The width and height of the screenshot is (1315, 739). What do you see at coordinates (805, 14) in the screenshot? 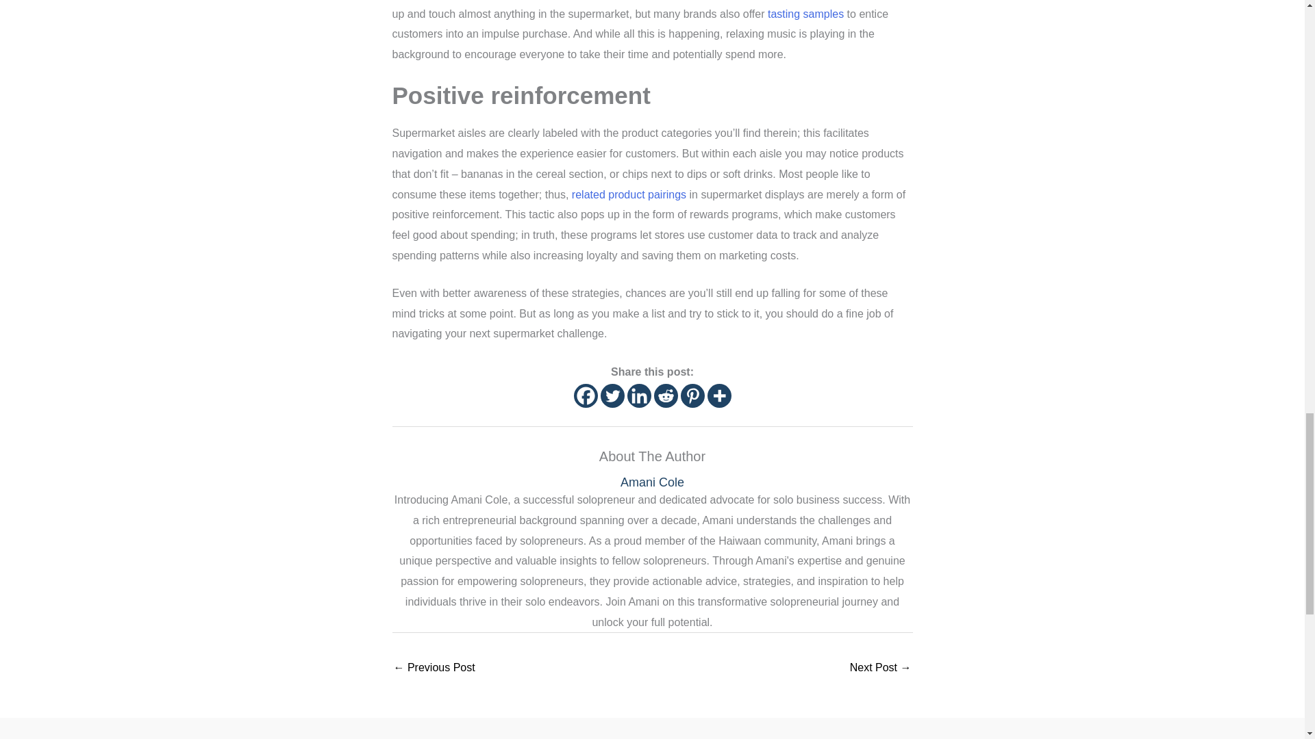
I see `tasting samples` at bounding box center [805, 14].